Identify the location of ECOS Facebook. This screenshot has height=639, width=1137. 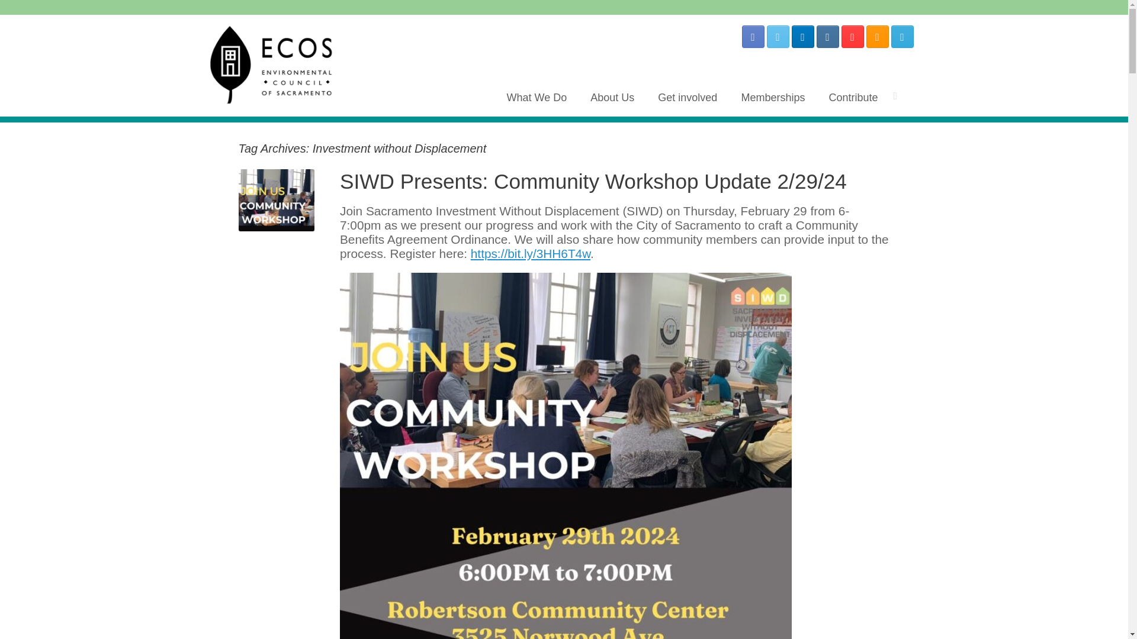
(752, 37).